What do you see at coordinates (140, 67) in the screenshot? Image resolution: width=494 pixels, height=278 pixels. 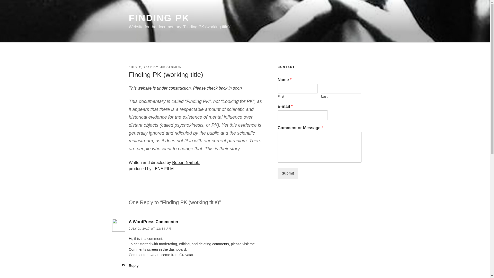 I see `JULY 2, 2017` at bounding box center [140, 67].